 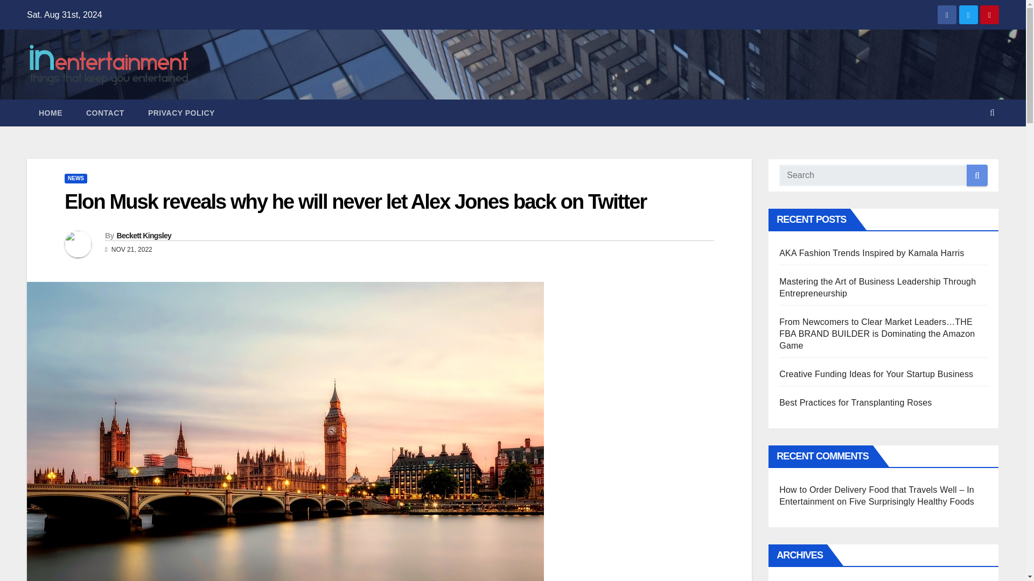 What do you see at coordinates (51, 113) in the screenshot?
I see `Home` at bounding box center [51, 113].